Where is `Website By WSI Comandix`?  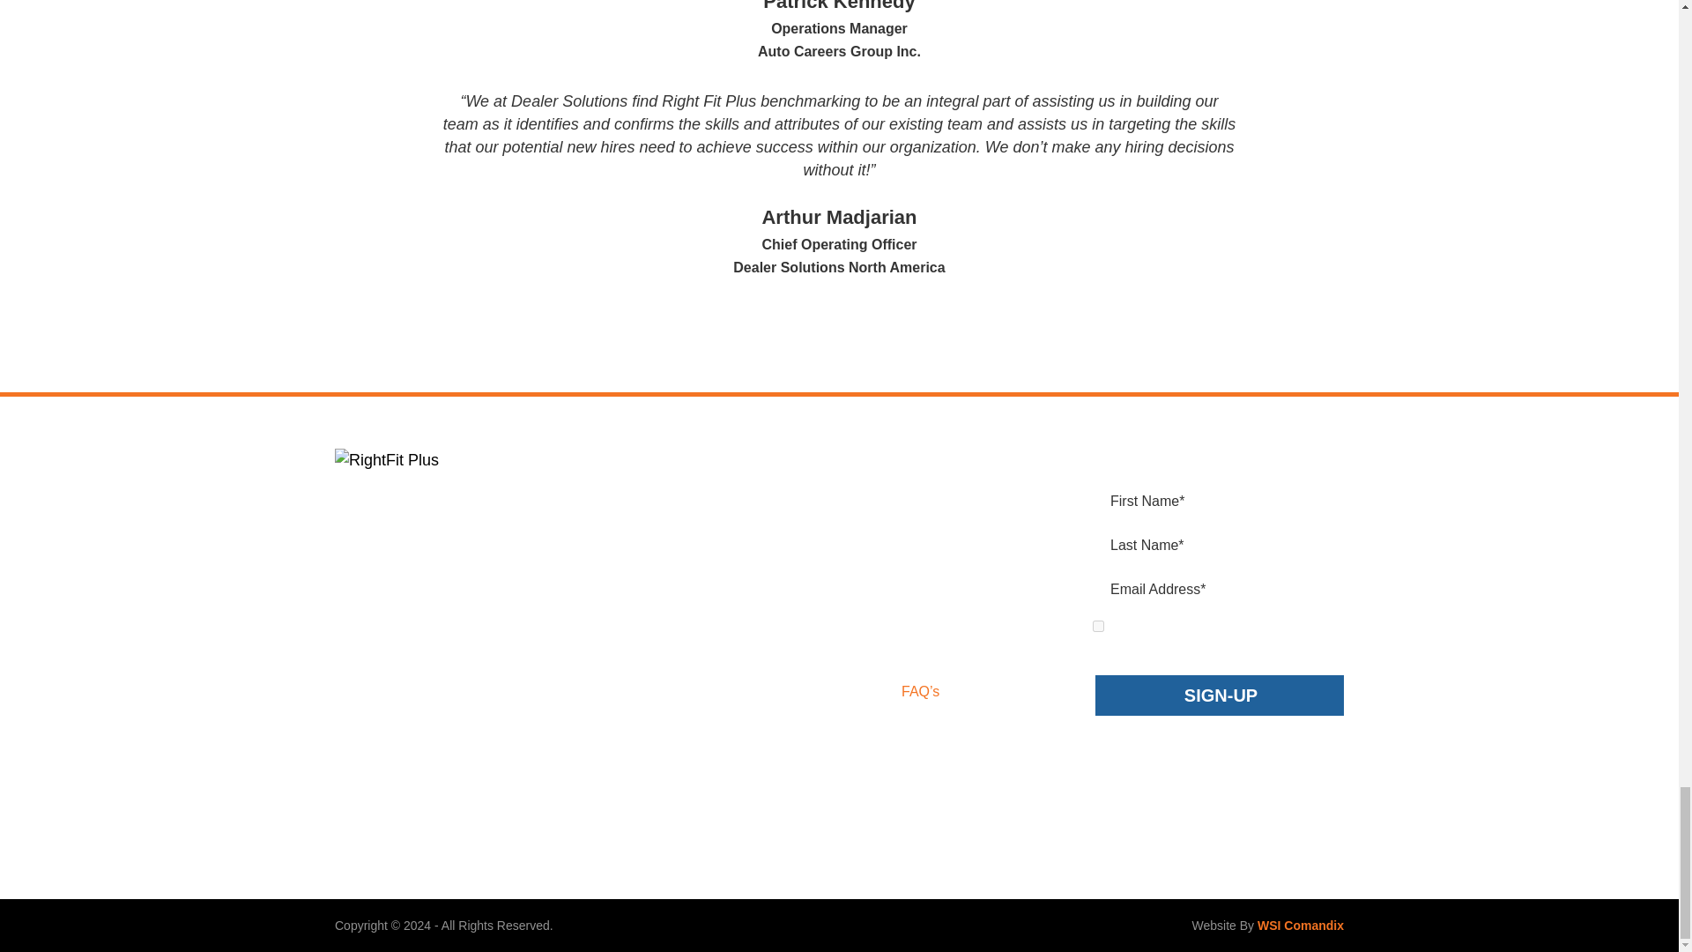
Website By WSI Comandix is located at coordinates (1300, 926).